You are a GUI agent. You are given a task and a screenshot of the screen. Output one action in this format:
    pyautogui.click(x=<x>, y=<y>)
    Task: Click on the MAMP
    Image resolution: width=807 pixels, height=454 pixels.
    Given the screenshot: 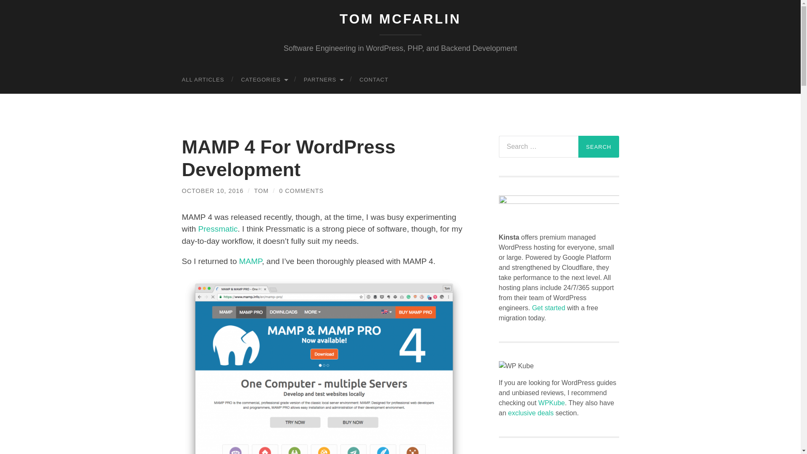 What is the action you would take?
    pyautogui.click(x=251, y=261)
    